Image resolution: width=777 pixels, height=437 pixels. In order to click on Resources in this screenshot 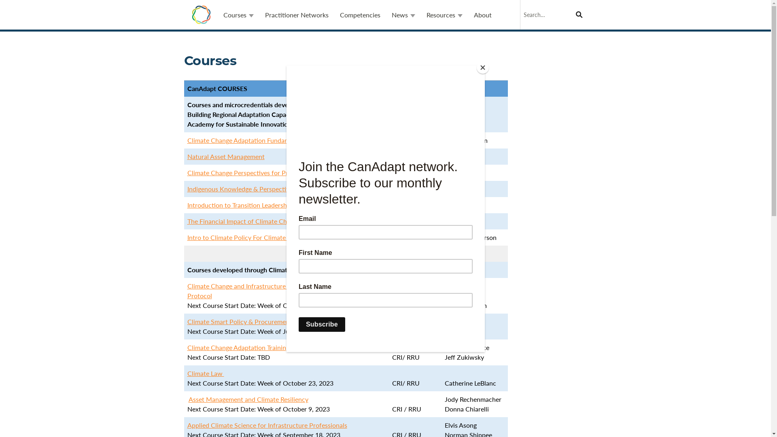, I will do `click(444, 15)`.